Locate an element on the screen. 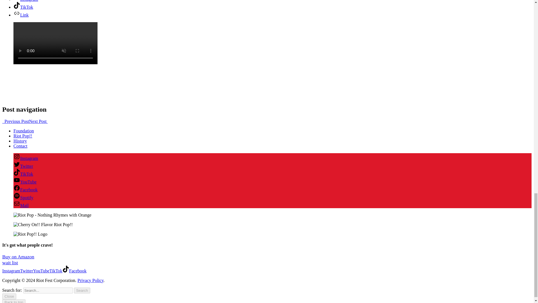 This screenshot has width=538, height=303. Contact is located at coordinates (20, 146).